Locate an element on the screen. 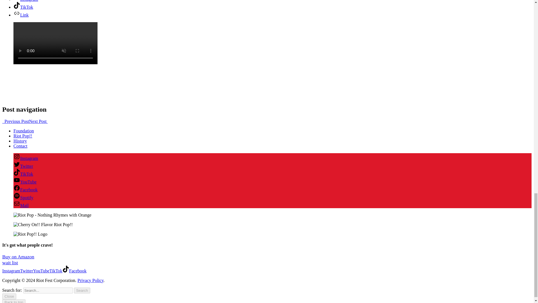 This screenshot has width=538, height=303. Contact is located at coordinates (20, 146).